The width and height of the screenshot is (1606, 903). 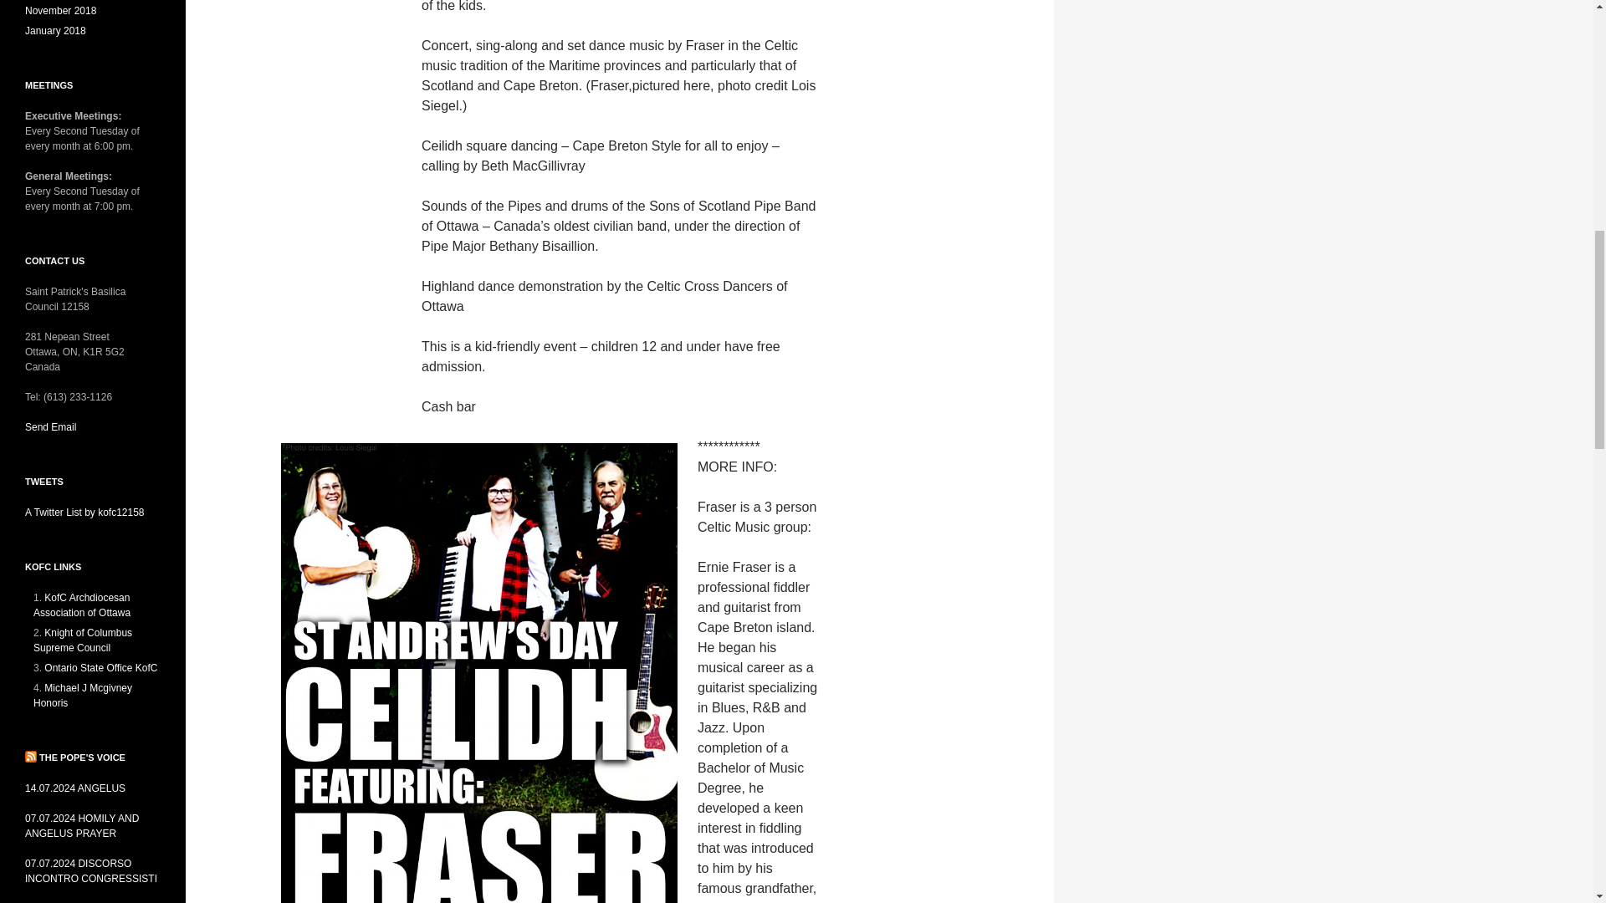 What do you see at coordinates (50, 427) in the screenshot?
I see `Send Email` at bounding box center [50, 427].